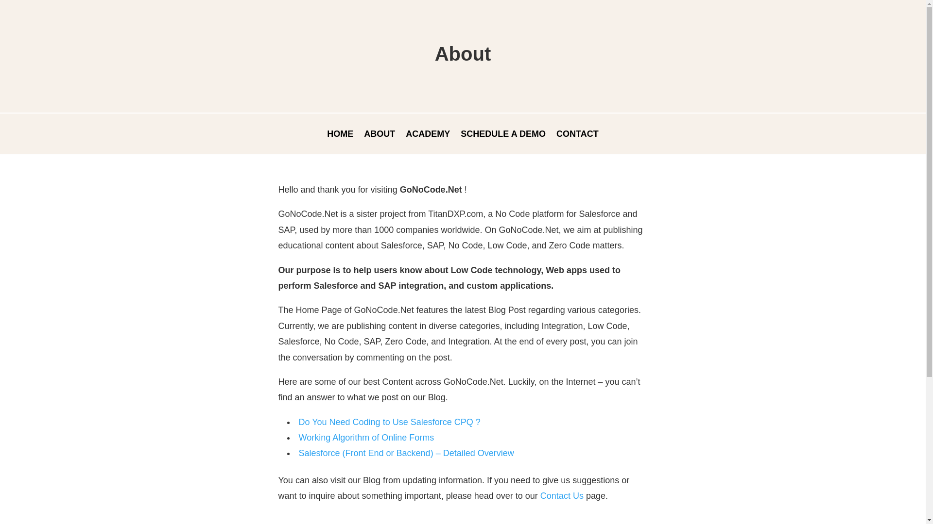 The width and height of the screenshot is (933, 524). I want to click on SCHEDULE A DEMO, so click(503, 135).